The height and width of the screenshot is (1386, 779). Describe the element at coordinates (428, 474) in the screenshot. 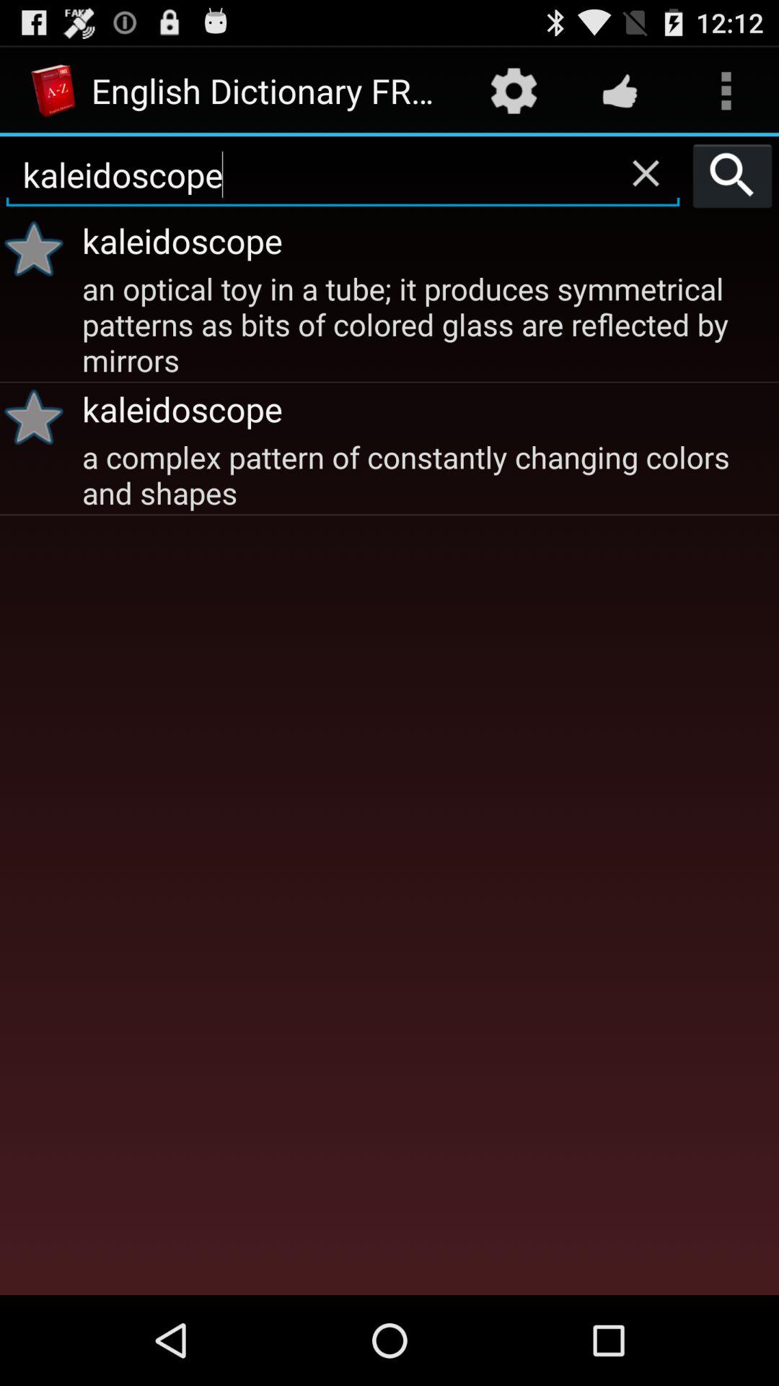

I see `launch icon below the kaleidoscope app` at that location.